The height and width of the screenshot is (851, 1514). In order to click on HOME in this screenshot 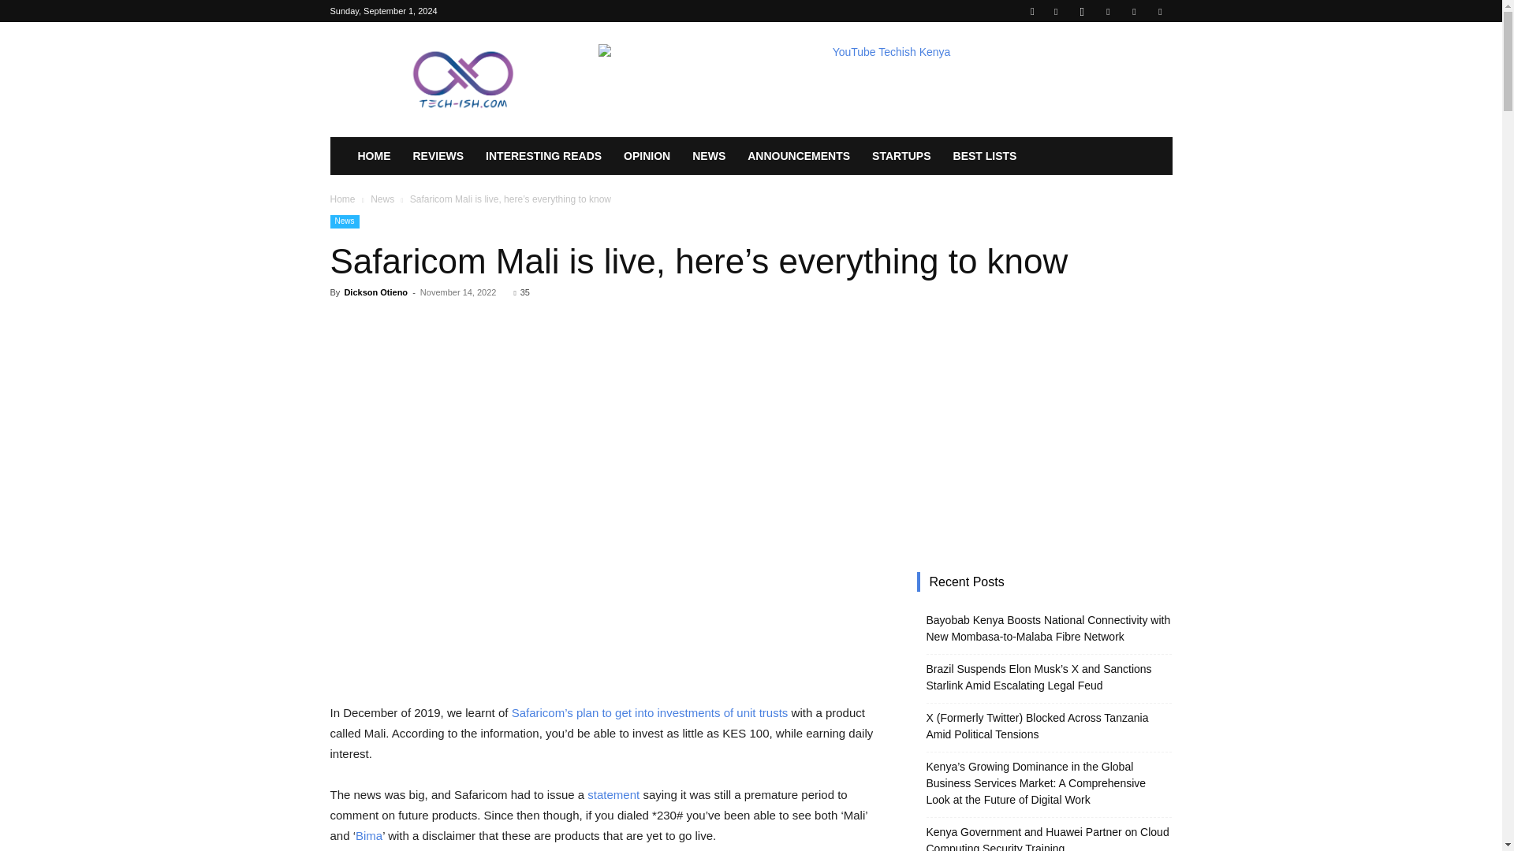, I will do `click(374, 156)`.